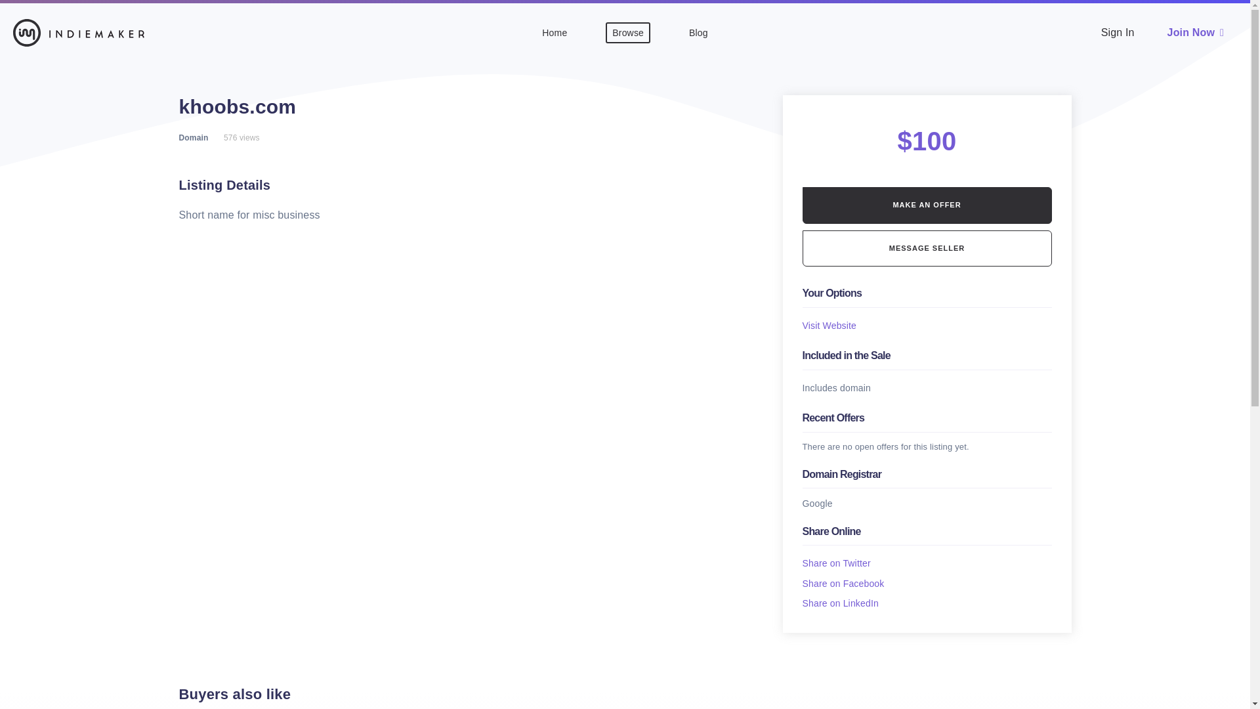 This screenshot has width=1260, height=709. Describe the element at coordinates (555, 32) in the screenshot. I see `Home` at that location.